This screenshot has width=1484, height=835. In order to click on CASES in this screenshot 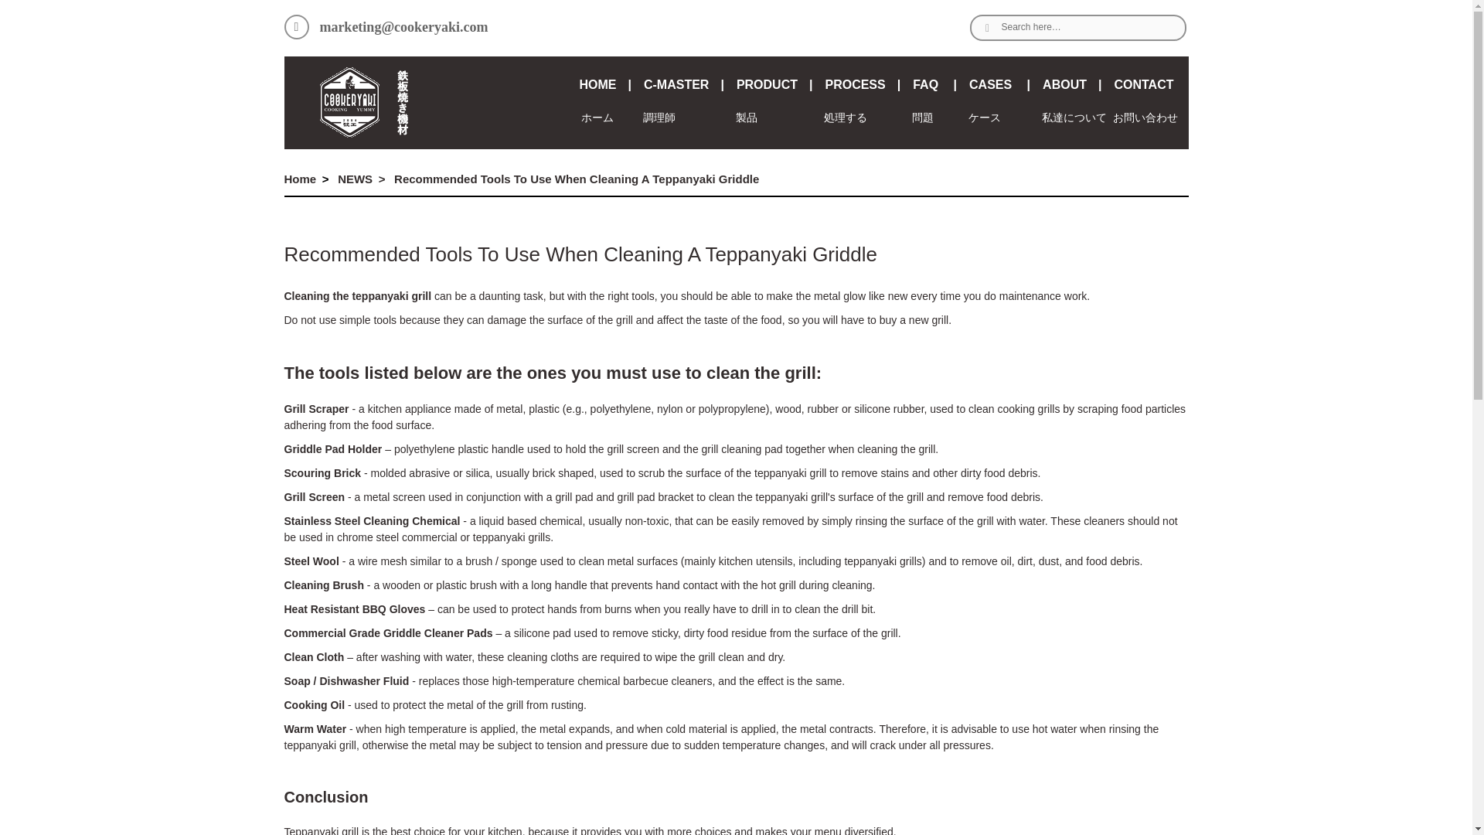, I will do `click(999, 84)`.